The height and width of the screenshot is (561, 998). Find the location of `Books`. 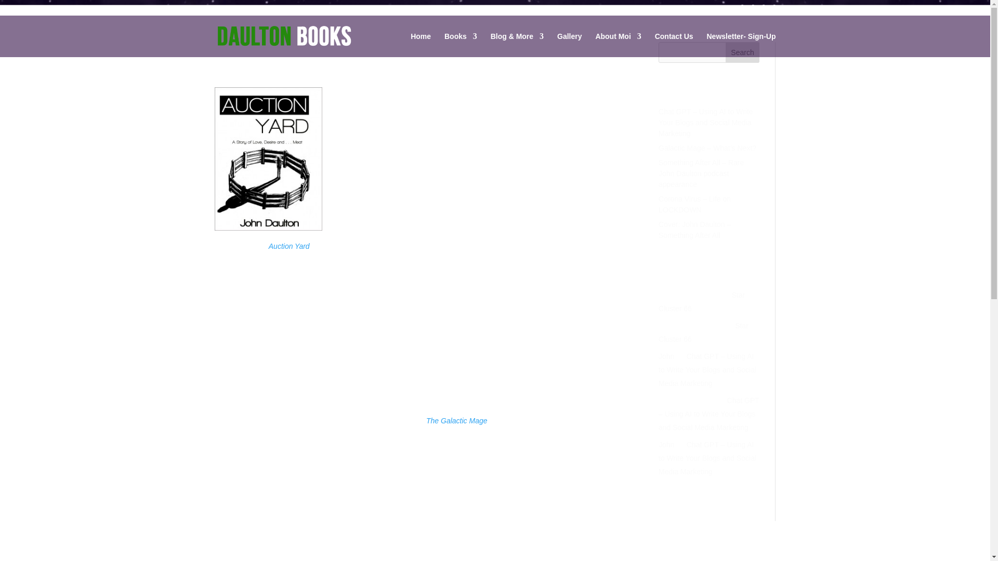

Books is located at coordinates (461, 45).